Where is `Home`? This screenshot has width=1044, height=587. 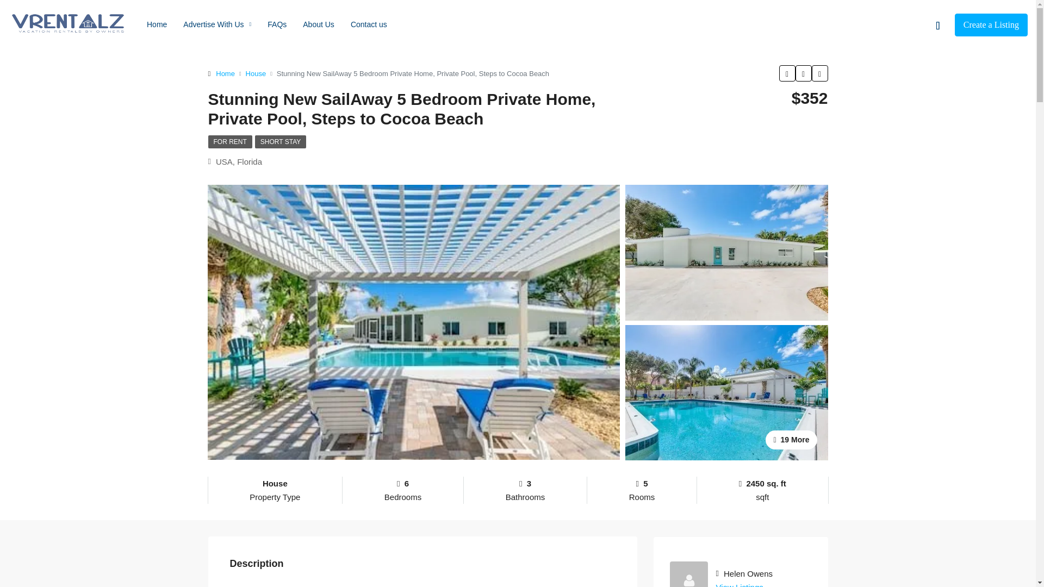
Home is located at coordinates (225, 73).